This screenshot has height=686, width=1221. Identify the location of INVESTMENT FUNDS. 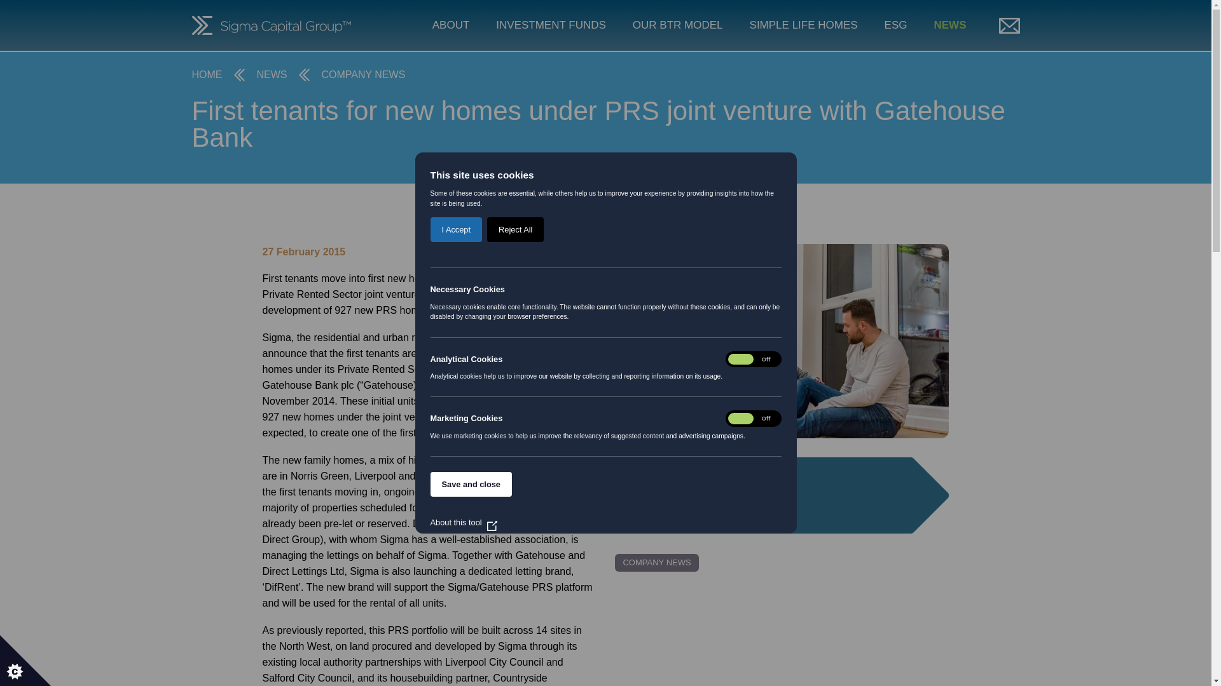
(551, 25).